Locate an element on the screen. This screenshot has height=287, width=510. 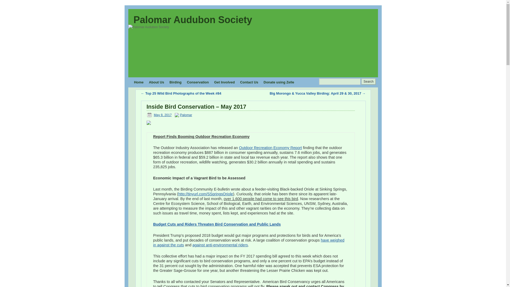
Palomar Audubon Society is located at coordinates (192, 20).